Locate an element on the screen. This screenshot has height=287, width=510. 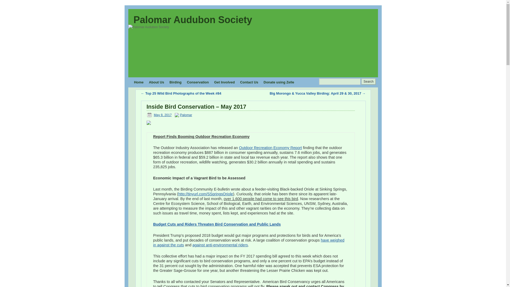
Palomar Audubon Society is located at coordinates (192, 20).